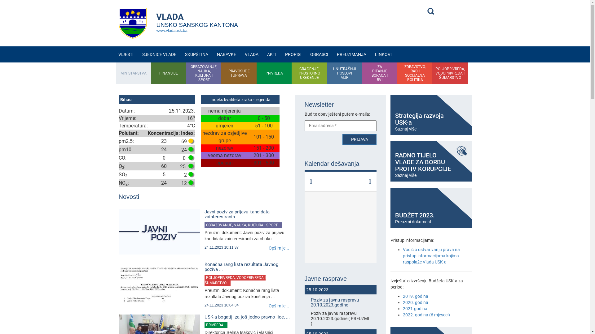 The width and height of the screenshot is (595, 334). I want to click on LINKOVI, so click(383, 54).